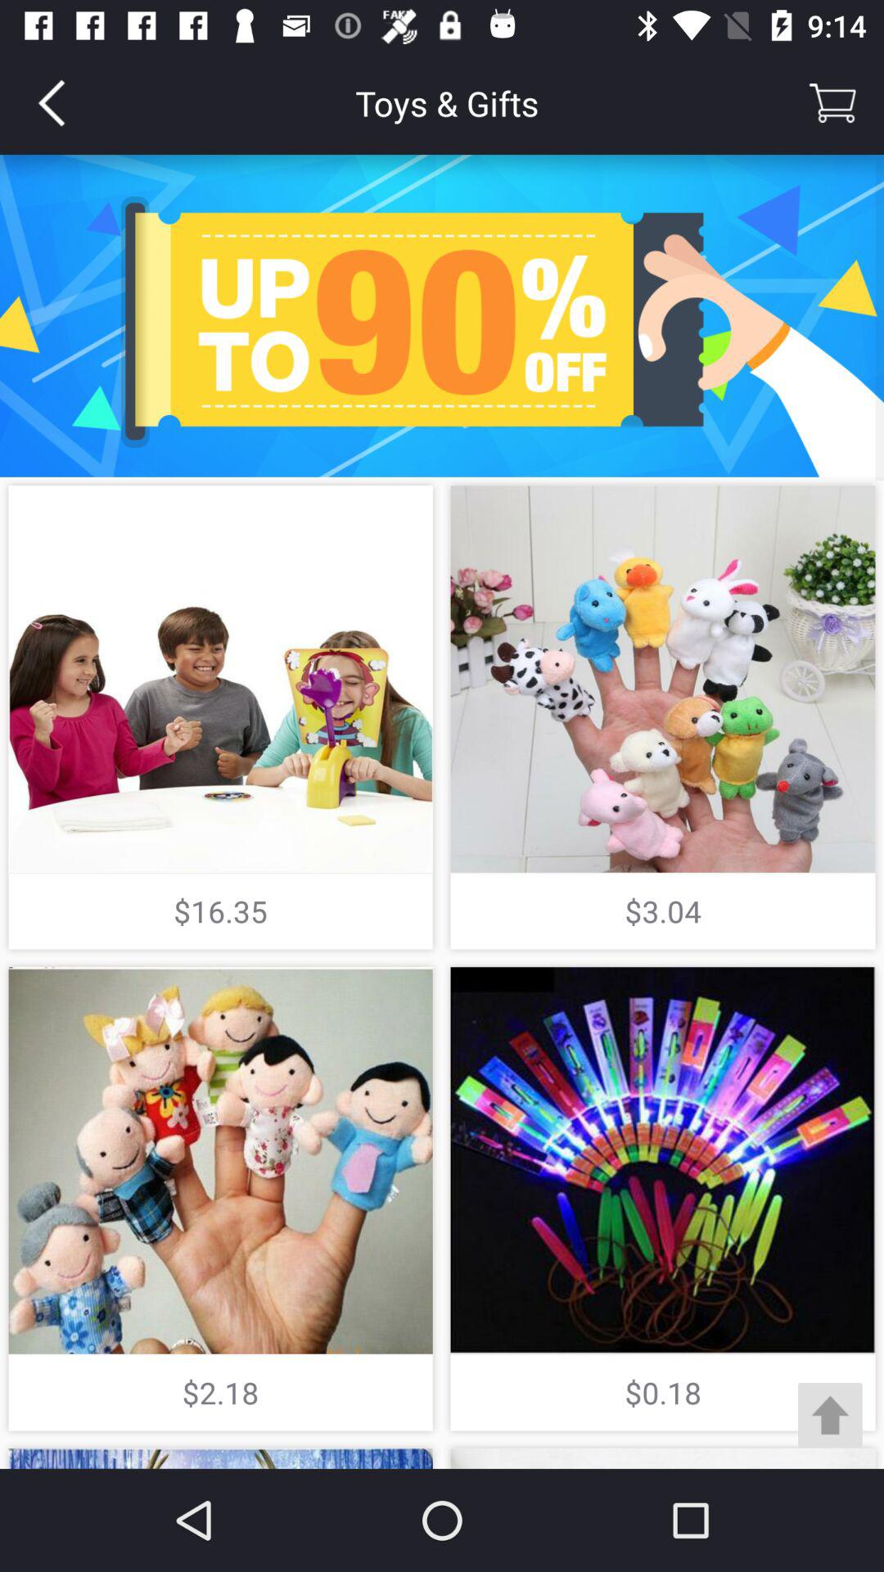  What do you see at coordinates (830, 1415) in the screenshot?
I see `turn on the icon next to the $2.18 item` at bounding box center [830, 1415].